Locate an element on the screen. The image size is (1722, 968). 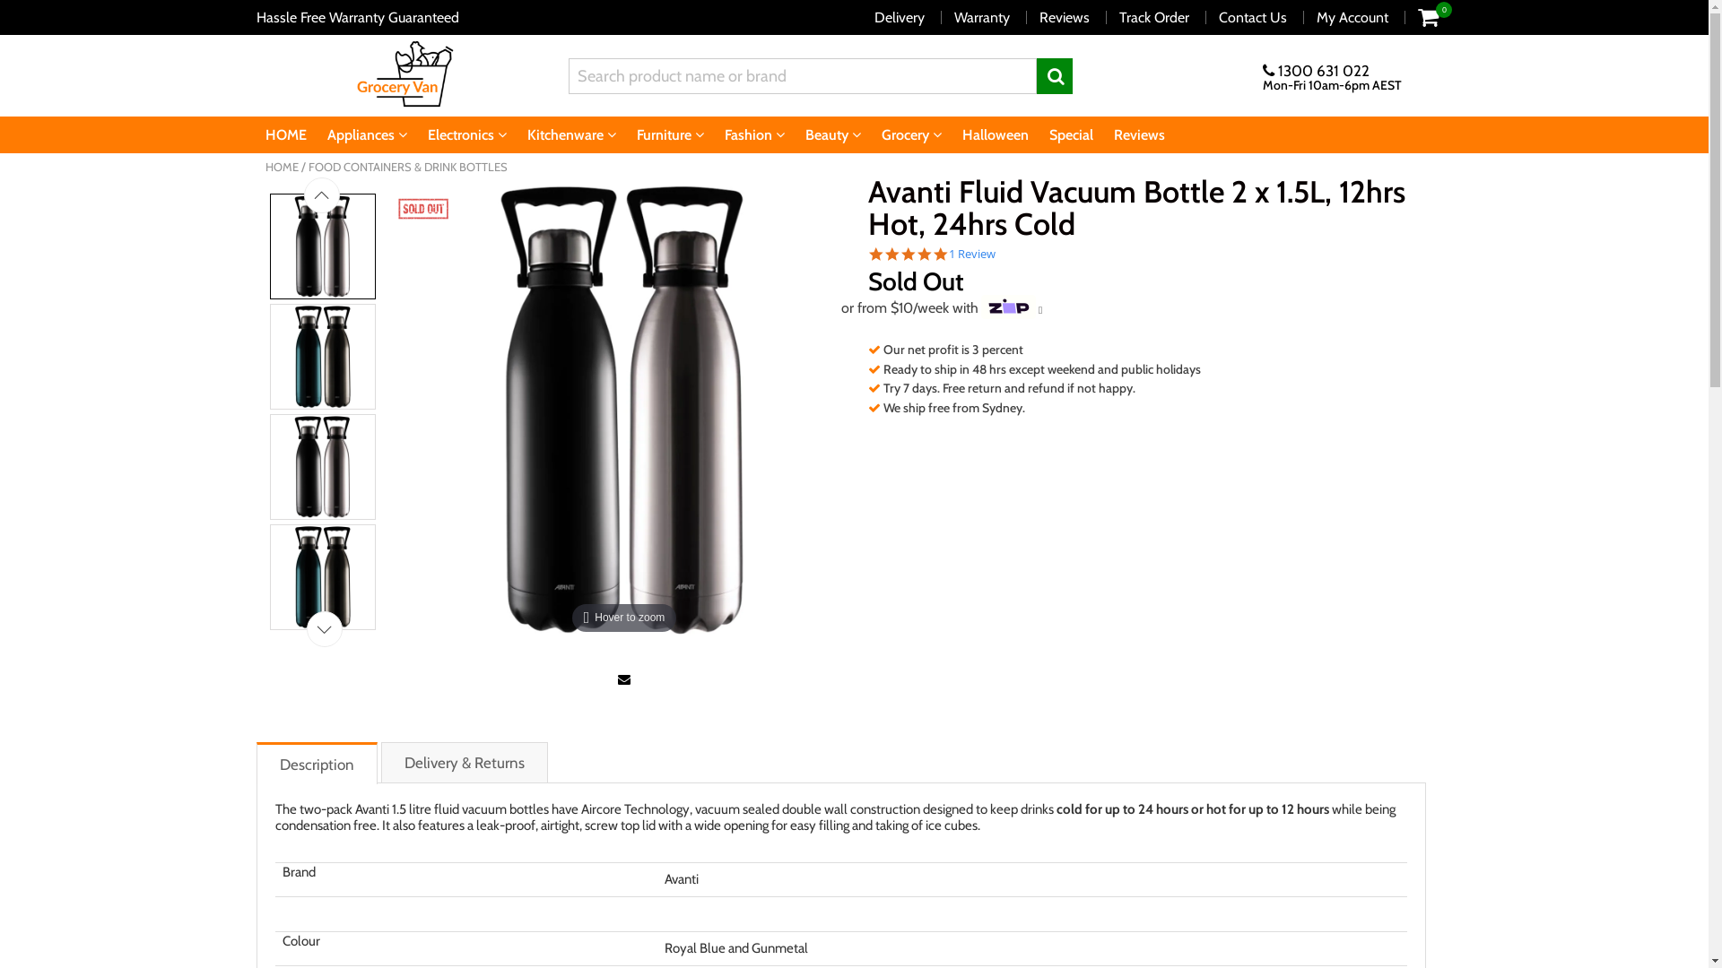
Beauty is located at coordinates (833, 134).